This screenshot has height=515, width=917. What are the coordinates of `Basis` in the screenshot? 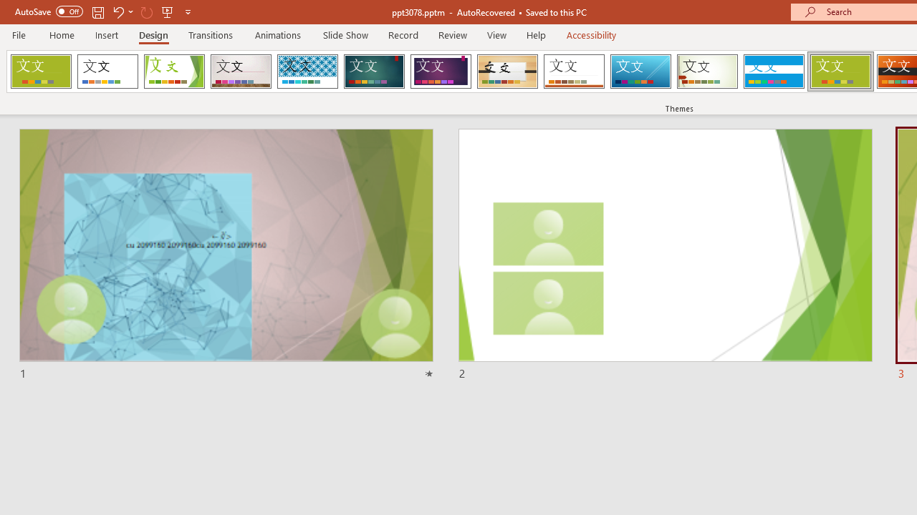 It's located at (840, 72).